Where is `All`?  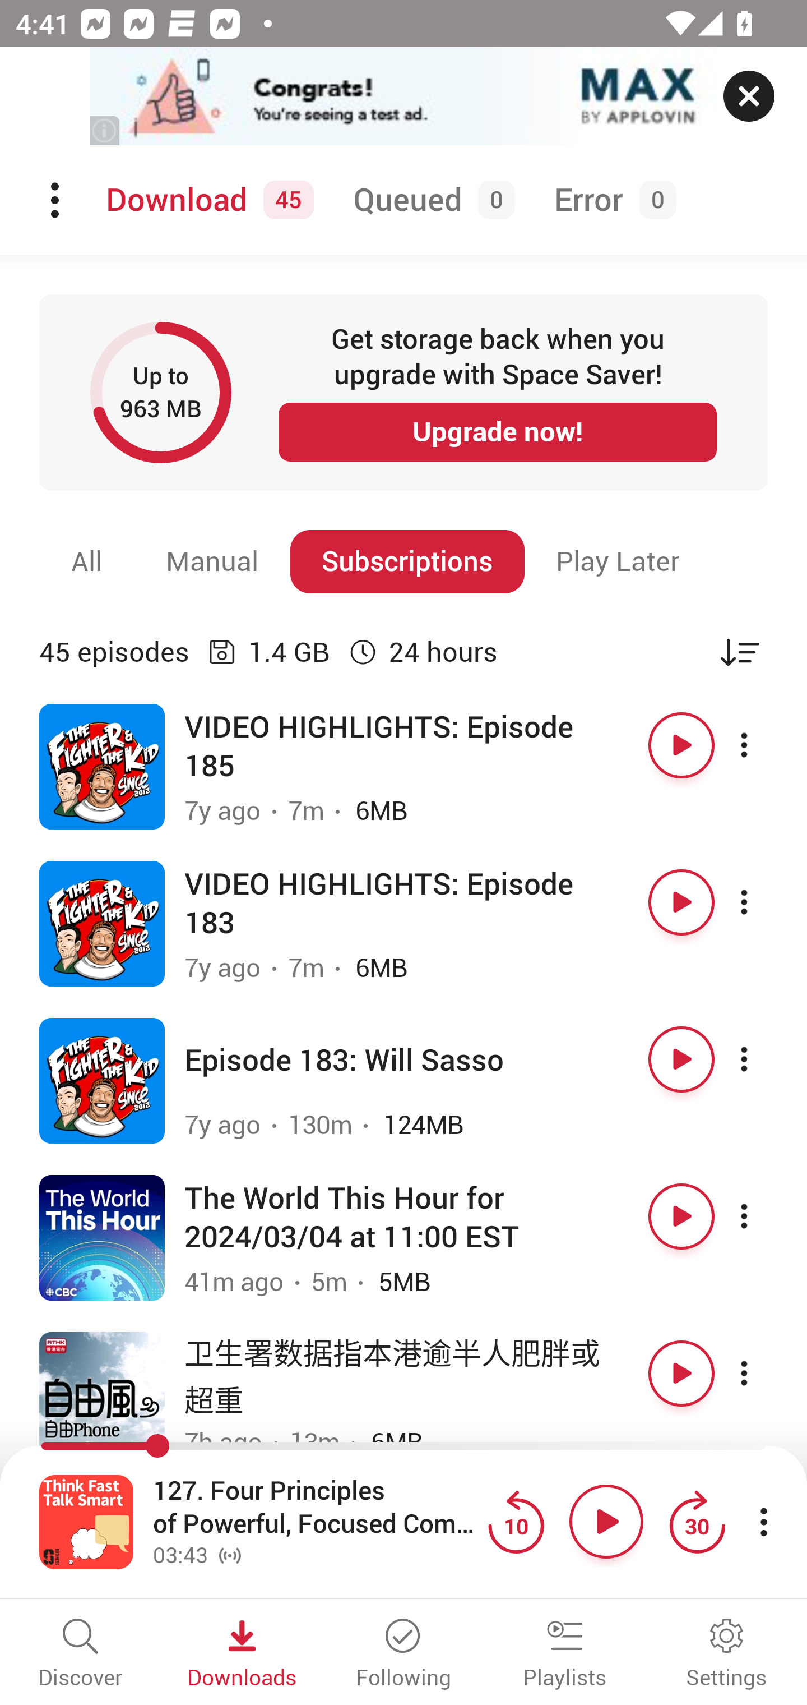 All is located at coordinates (87, 561).